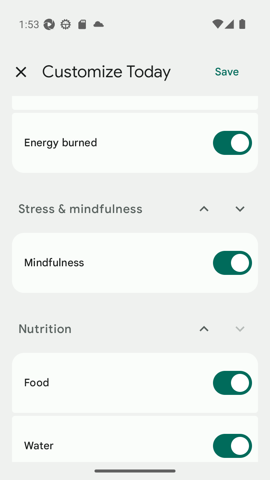 Image resolution: width=270 pixels, height=480 pixels. I want to click on Water, so click(135, 439).